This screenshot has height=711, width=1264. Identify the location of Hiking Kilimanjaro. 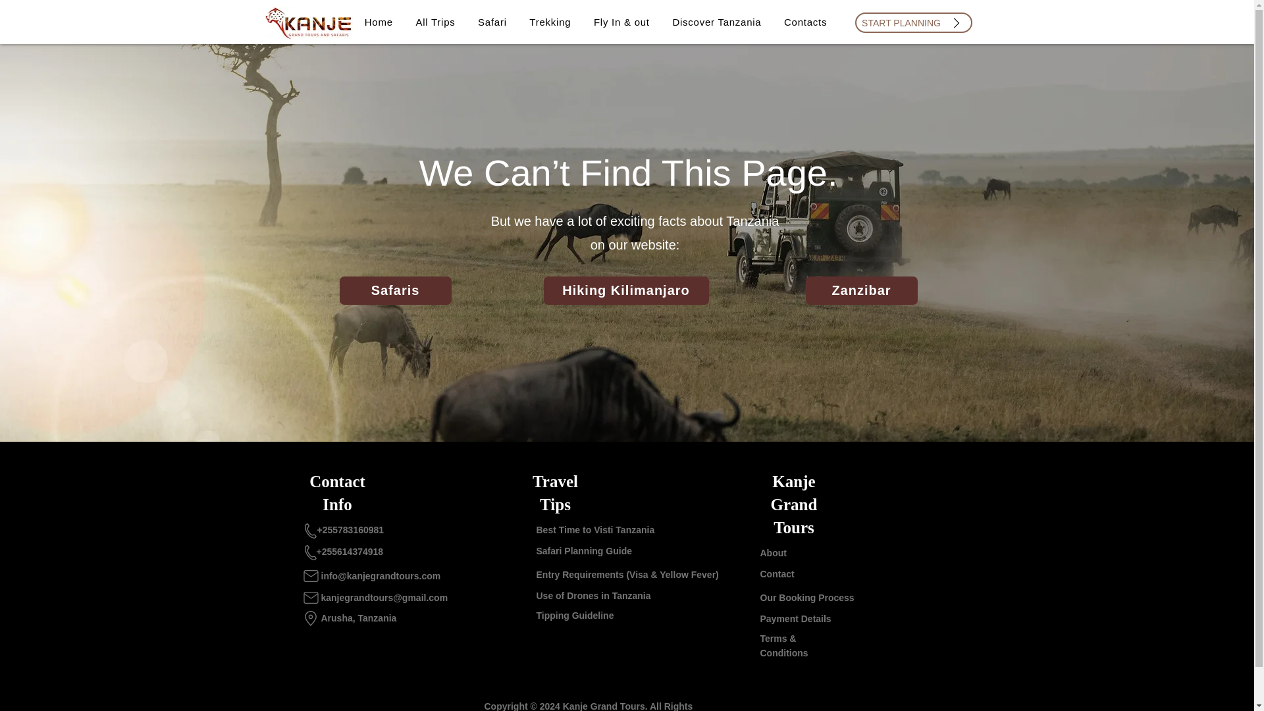
(626, 291).